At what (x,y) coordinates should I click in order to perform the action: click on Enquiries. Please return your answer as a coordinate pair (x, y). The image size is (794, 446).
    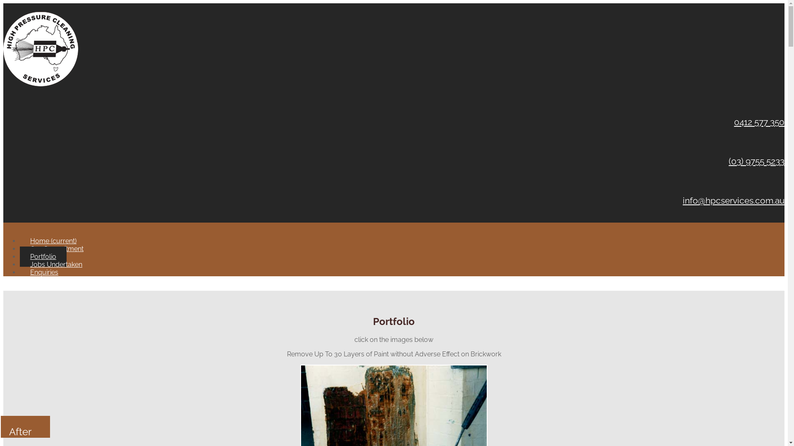
    Looking at the image, I should click on (44, 272).